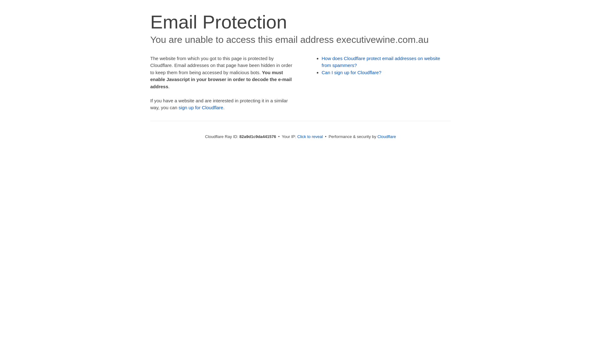 The height and width of the screenshot is (338, 601). Describe the element at coordinates (352, 73) in the screenshot. I see `Can I sign up for Cloudflare?` at that location.